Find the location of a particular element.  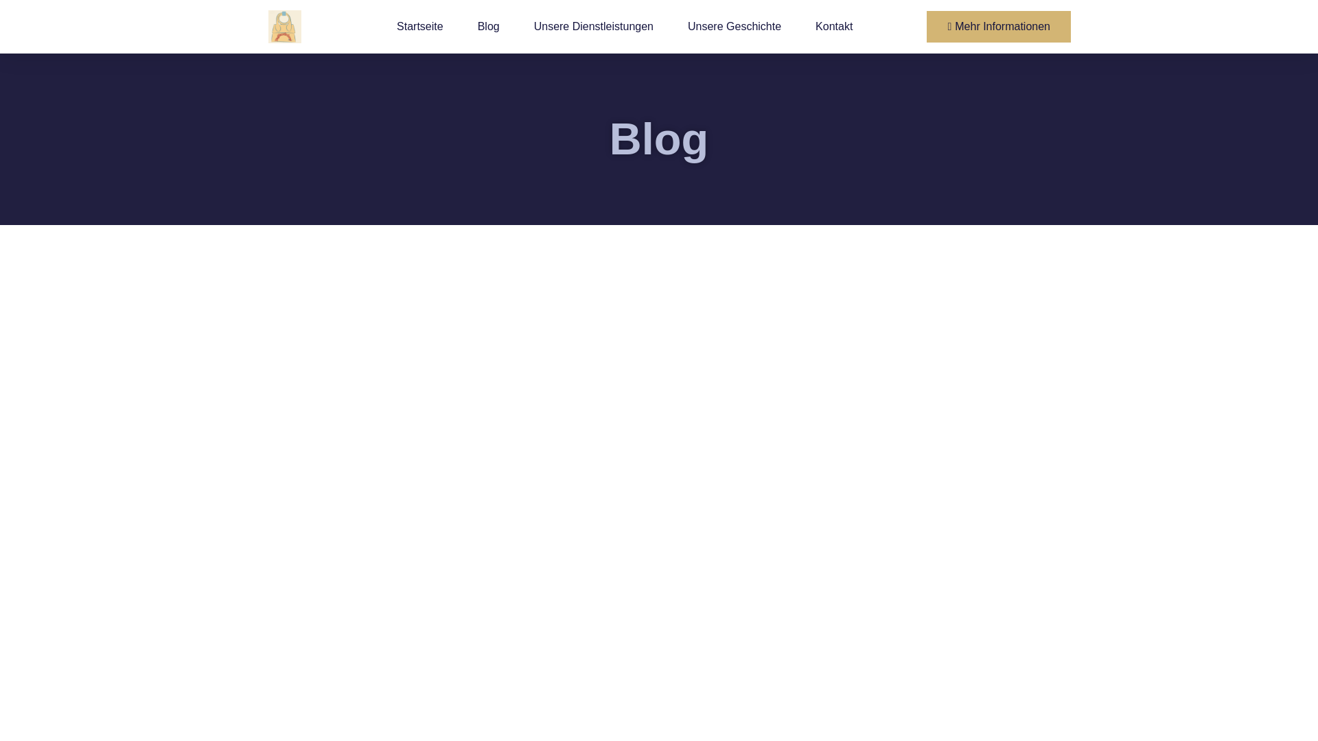

Unsere Geschichte is located at coordinates (735, 26).